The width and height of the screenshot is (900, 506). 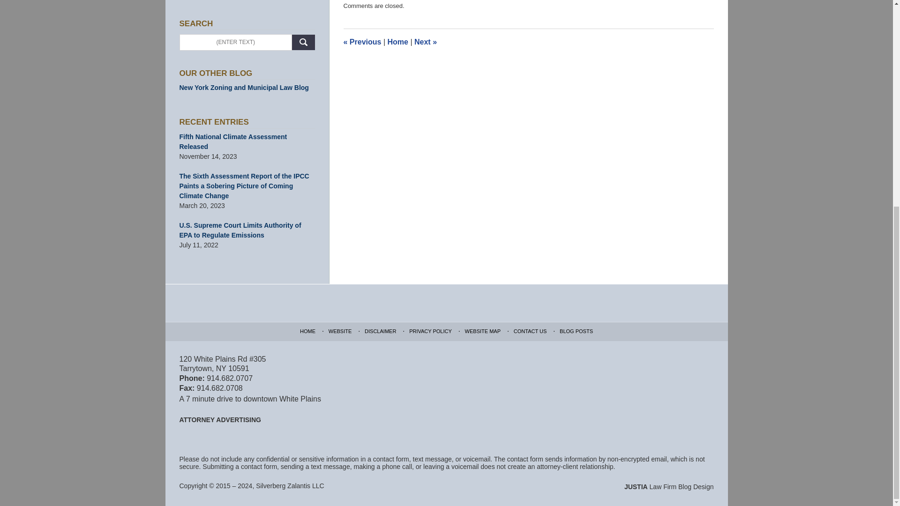 What do you see at coordinates (303, 42) in the screenshot?
I see `SEARCH` at bounding box center [303, 42].